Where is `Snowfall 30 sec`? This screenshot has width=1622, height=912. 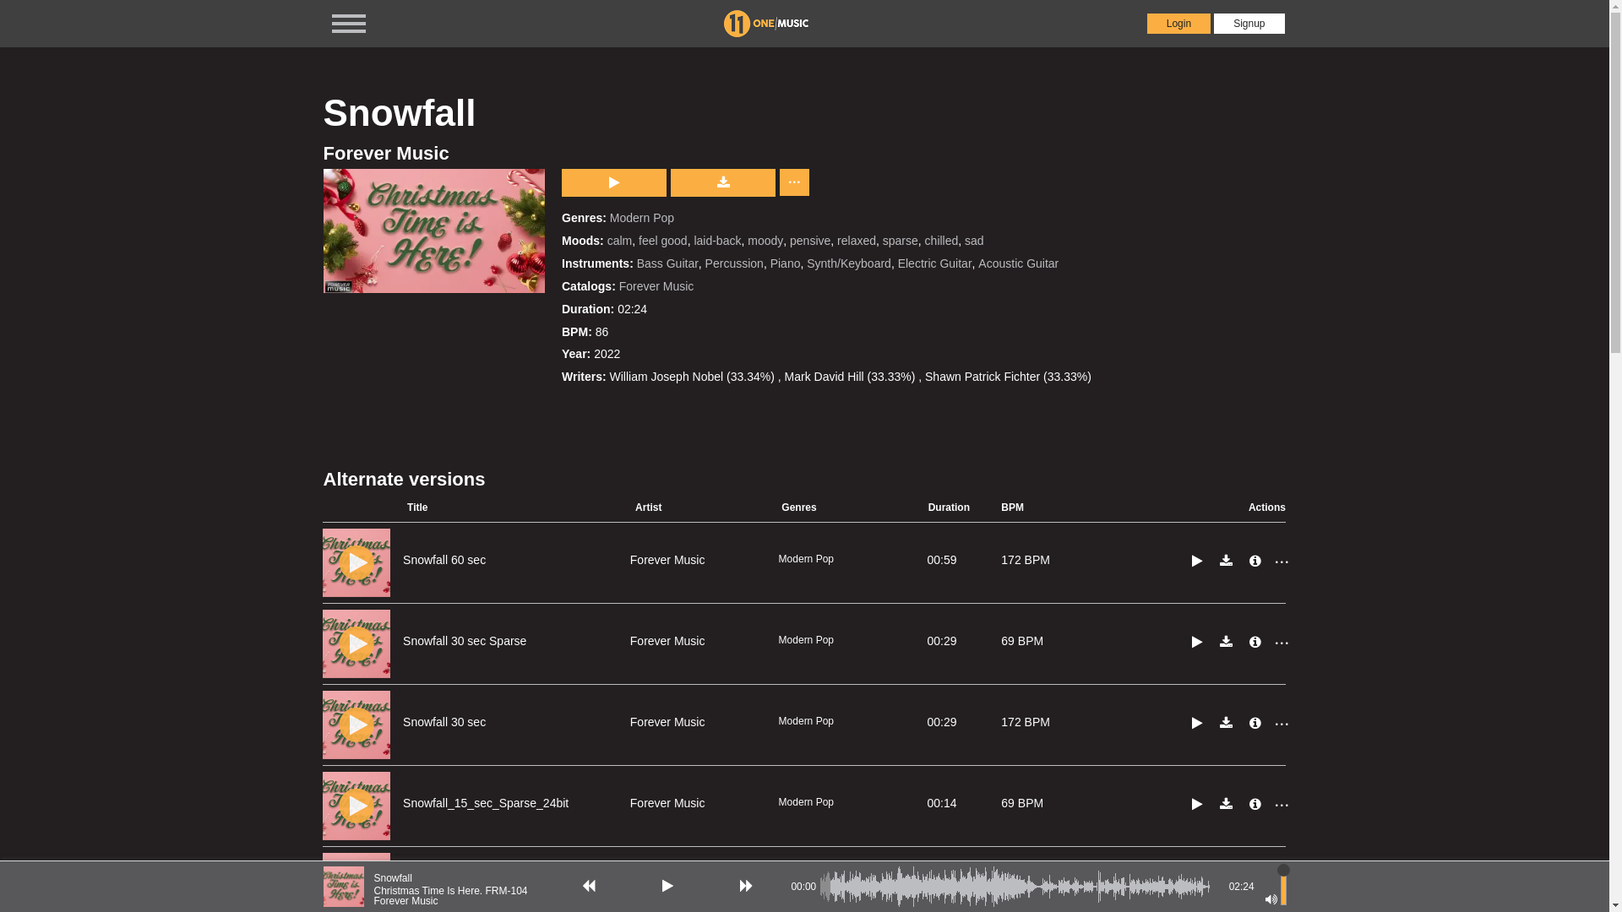
Snowfall 30 sec is located at coordinates (444, 721).